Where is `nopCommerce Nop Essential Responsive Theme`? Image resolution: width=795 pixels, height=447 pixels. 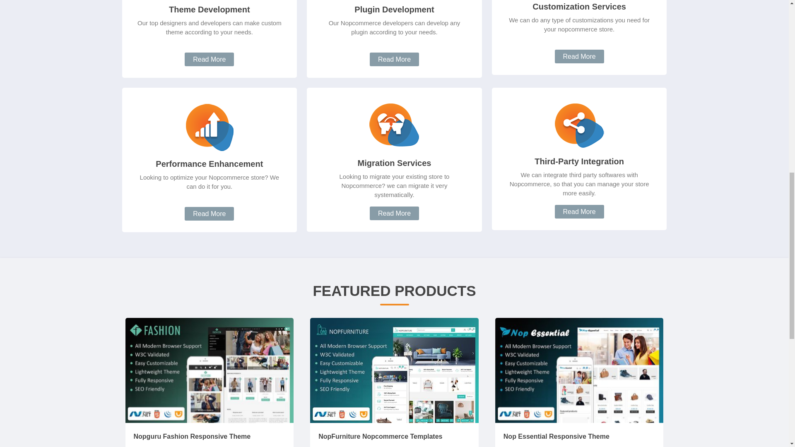 nopCommerce Nop Essential Responsive Theme is located at coordinates (580, 371).